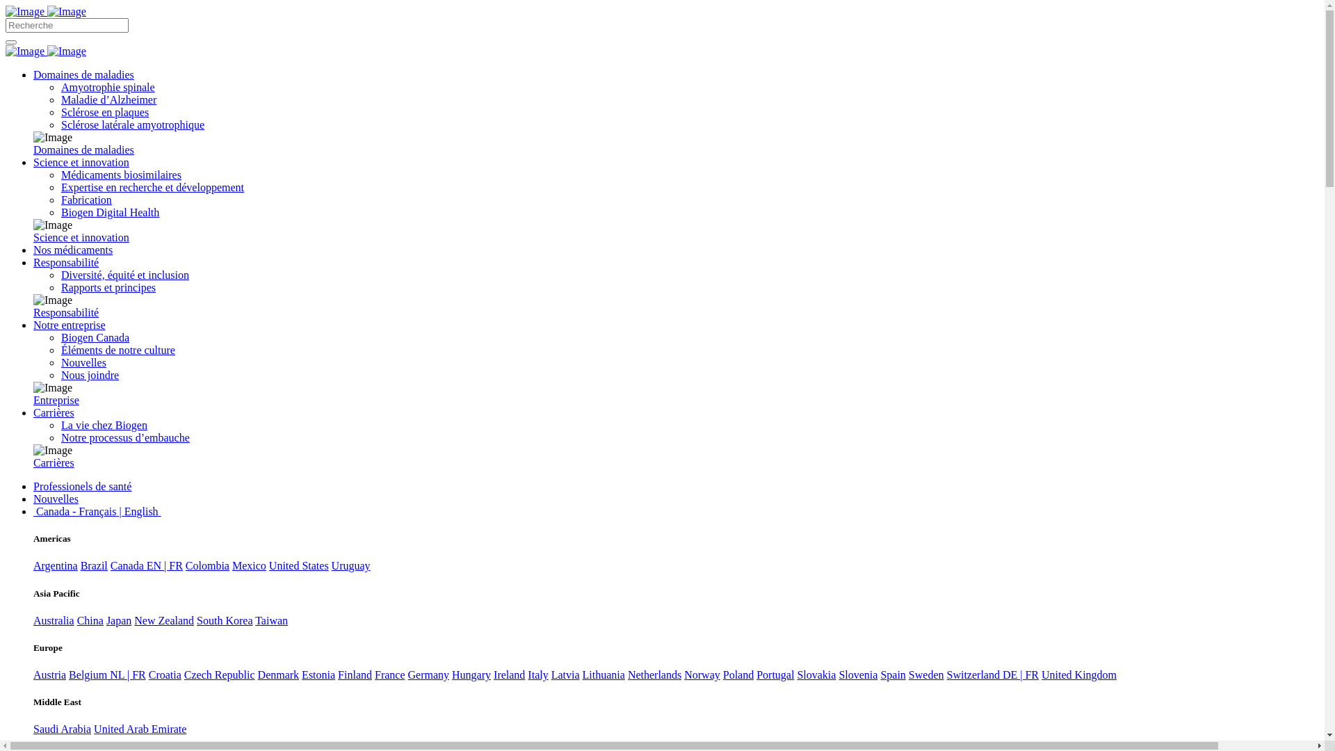 Image resolution: width=1335 pixels, height=751 pixels. I want to click on Colombia, so click(207, 566).